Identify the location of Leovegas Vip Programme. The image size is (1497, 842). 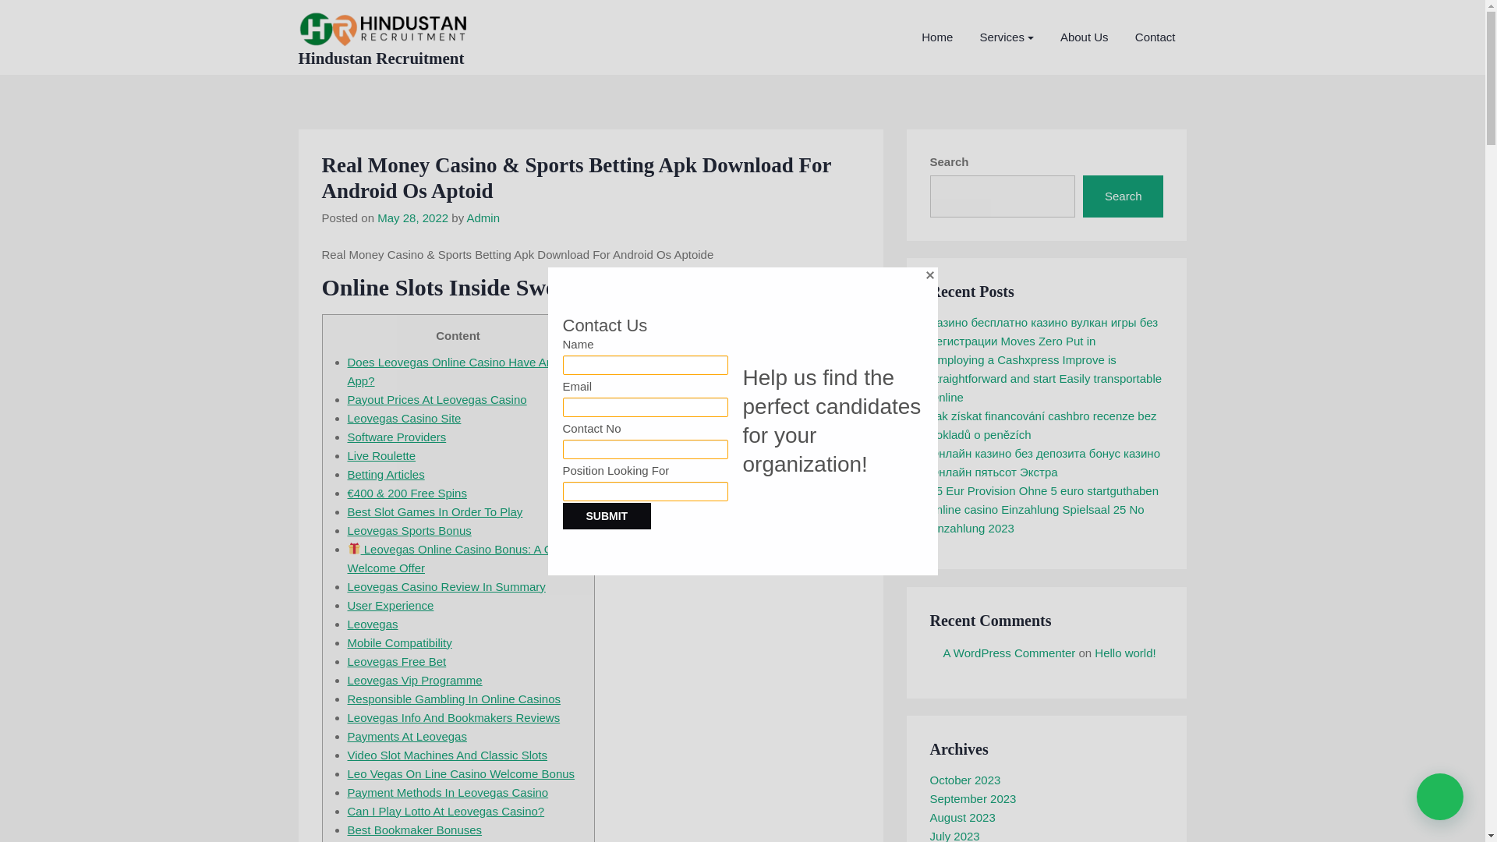
(415, 680).